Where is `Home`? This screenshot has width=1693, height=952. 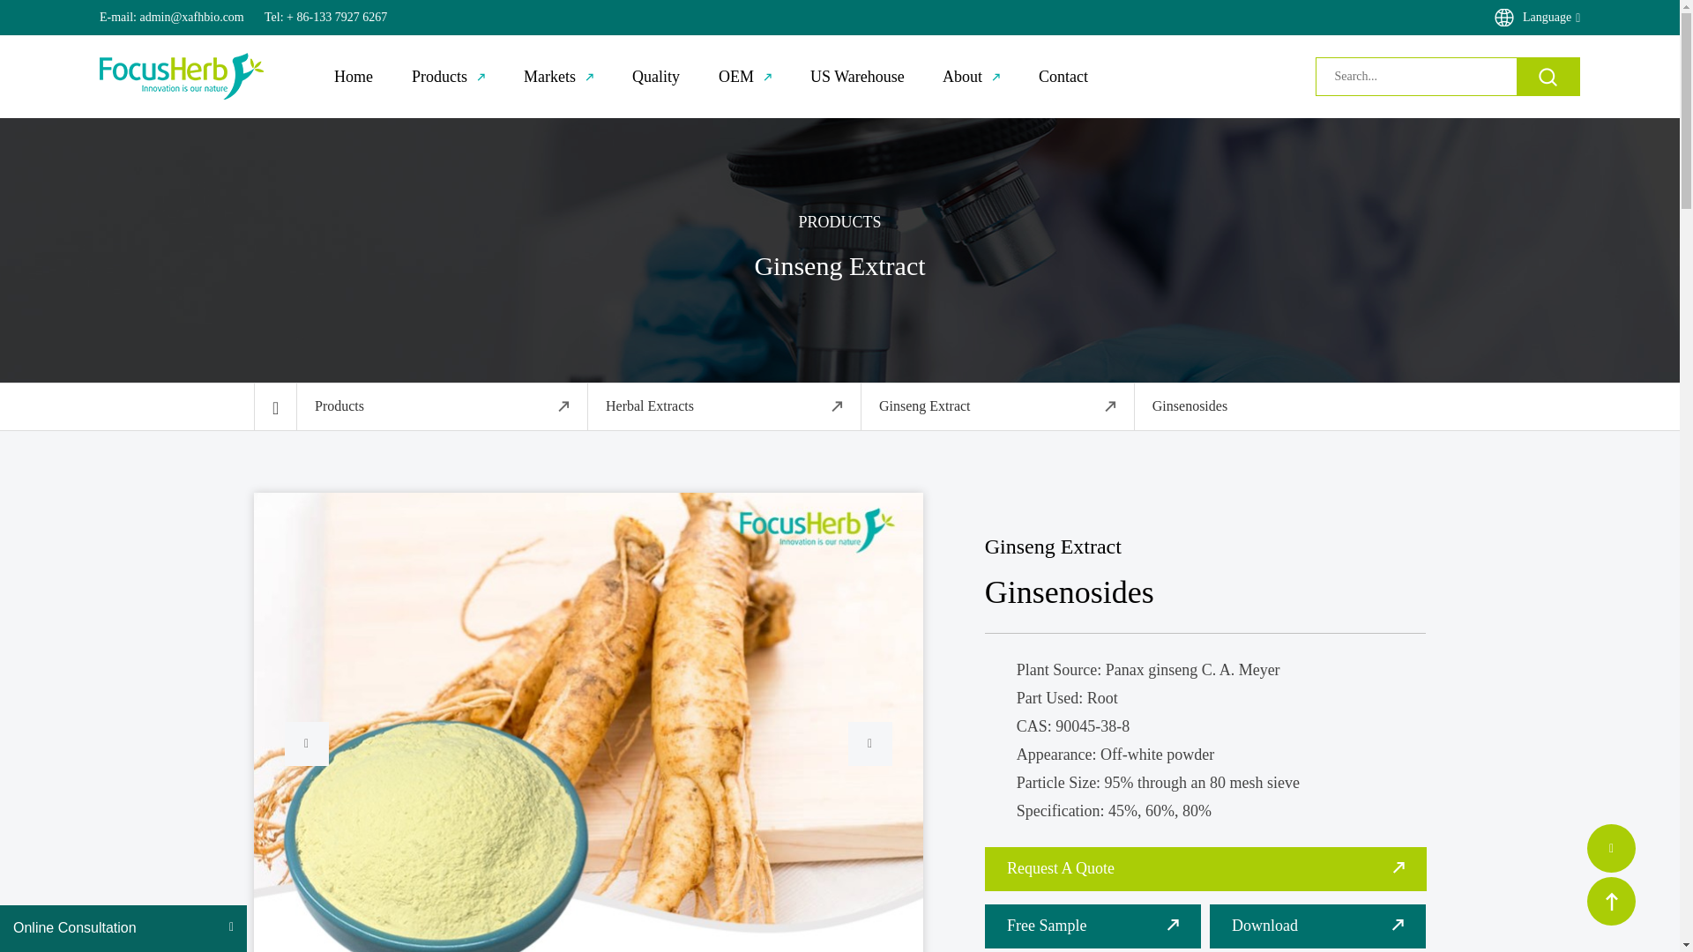 Home is located at coordinates (353, 77).